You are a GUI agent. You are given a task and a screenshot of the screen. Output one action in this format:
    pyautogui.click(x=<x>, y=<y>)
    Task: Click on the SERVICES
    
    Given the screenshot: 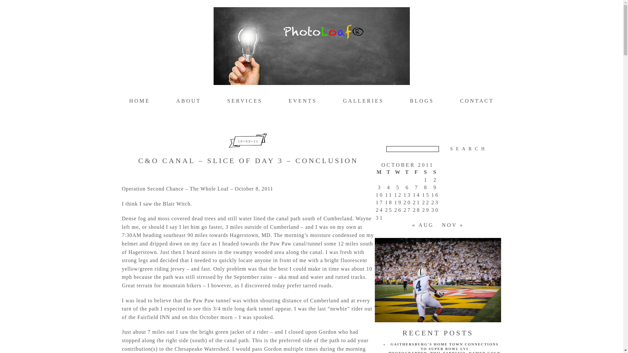 What is the action you would take?
    pyautogui.click(x=245, y=101)
    